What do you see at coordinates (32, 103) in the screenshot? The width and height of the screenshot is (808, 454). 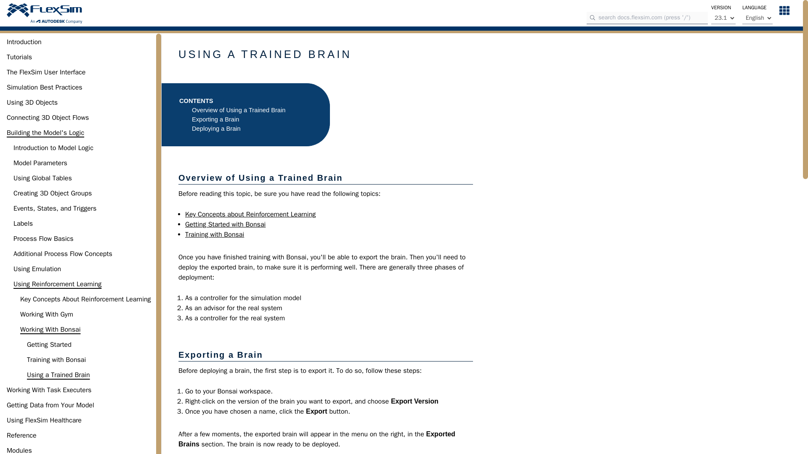 I see `Using 3D Objects` at bounding box center [32, 103].